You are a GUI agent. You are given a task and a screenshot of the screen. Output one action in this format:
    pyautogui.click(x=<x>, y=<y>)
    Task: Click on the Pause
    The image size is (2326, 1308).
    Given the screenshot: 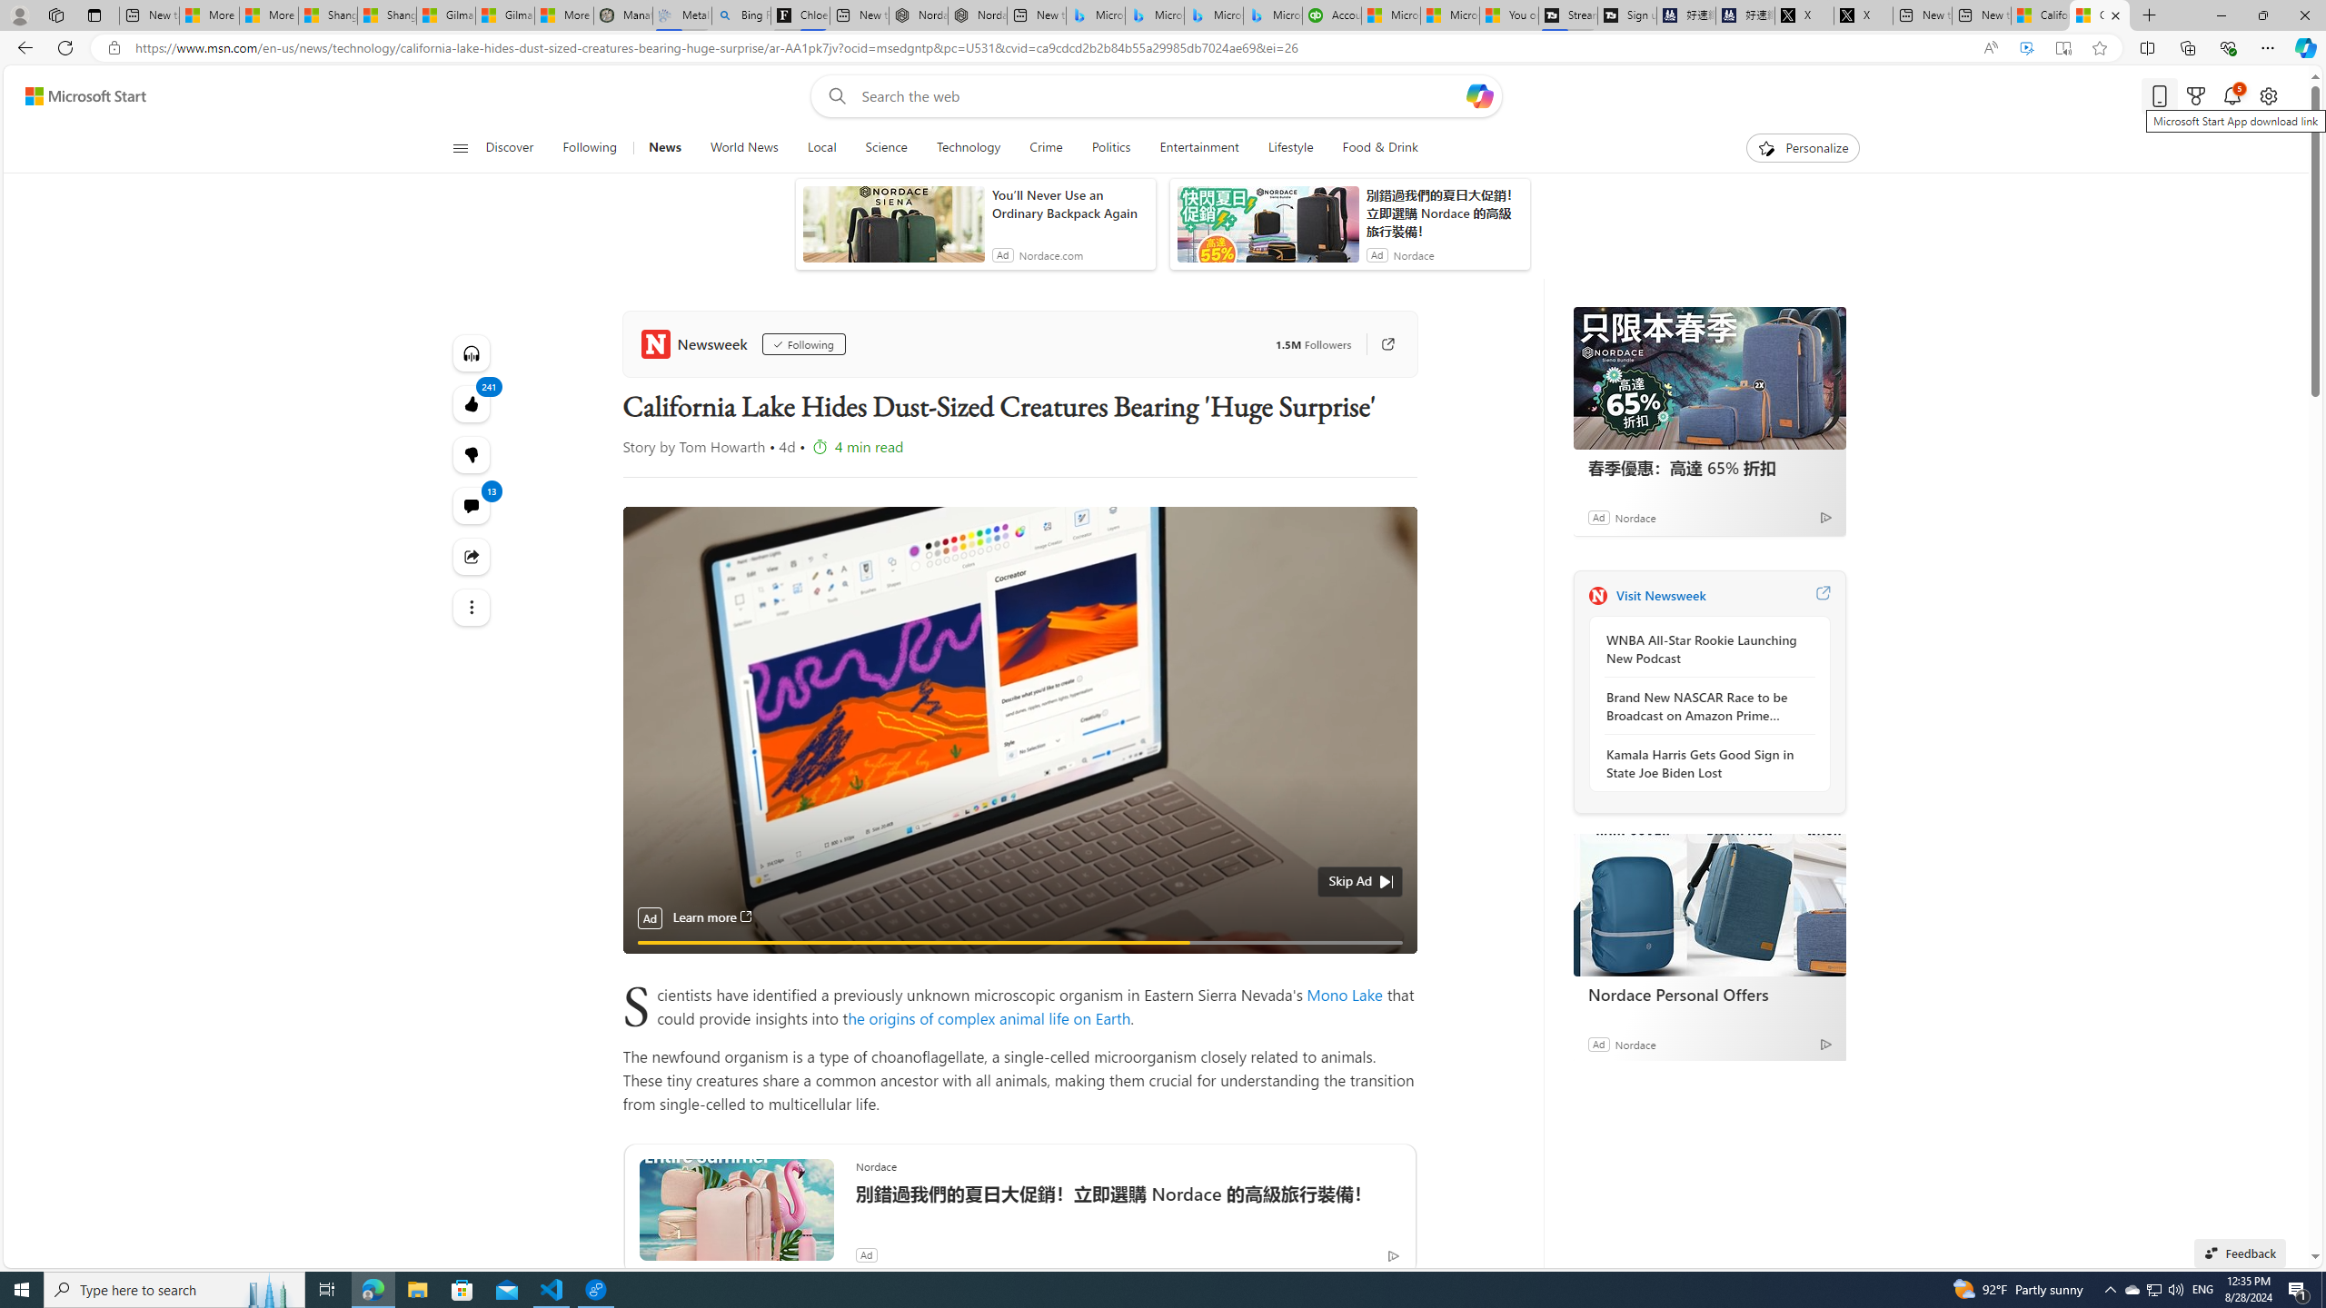 What is the action you would take?
    pyautogui.click(x=650, y=964)
    